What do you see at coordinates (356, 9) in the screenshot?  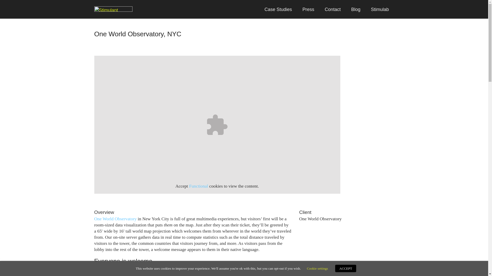 I see `Blog` at bounding box center [356, 9].